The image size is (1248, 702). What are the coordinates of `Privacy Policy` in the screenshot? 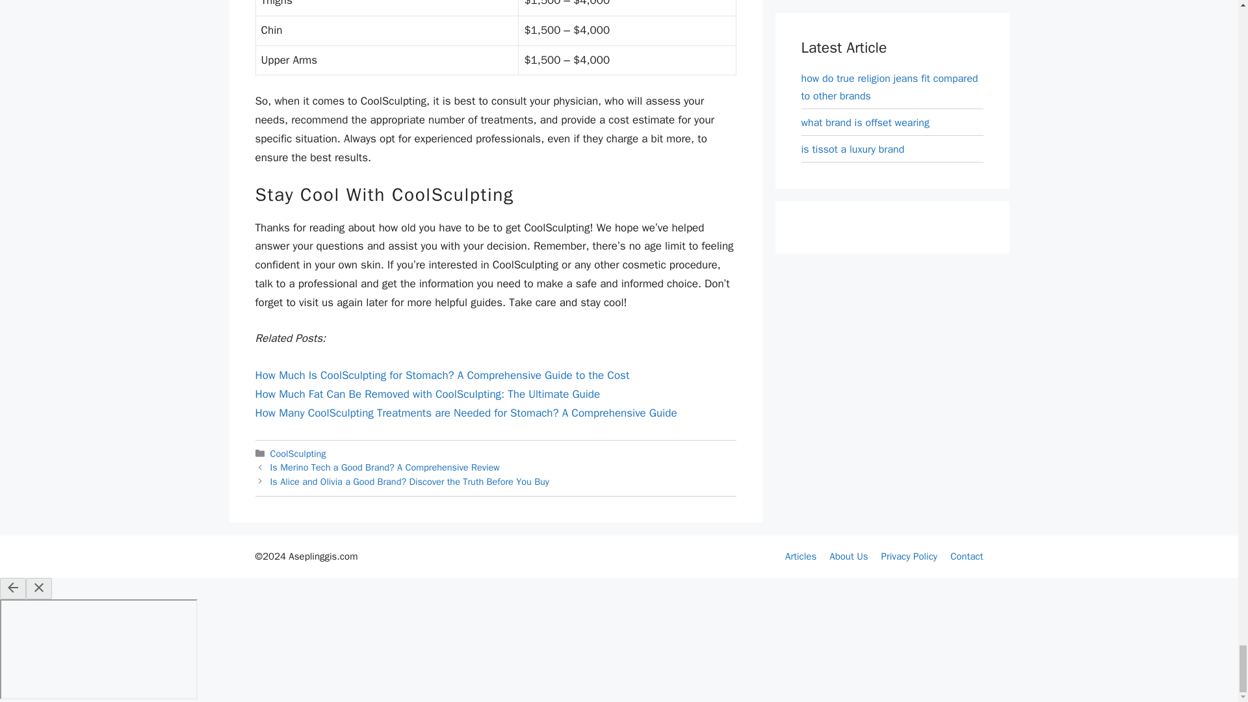 It's located at (909, 556).